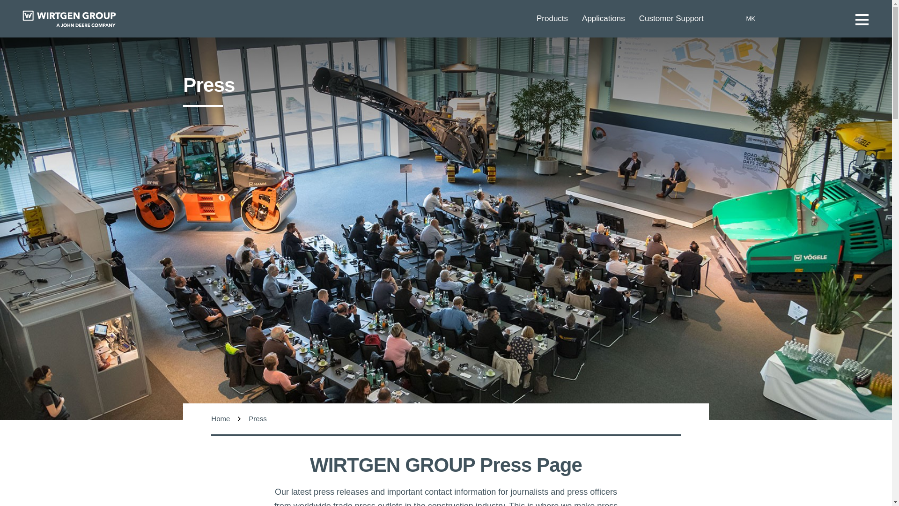  Describe the element at coordinates (559, 19) in the screenshot. I see `Products` at that location.